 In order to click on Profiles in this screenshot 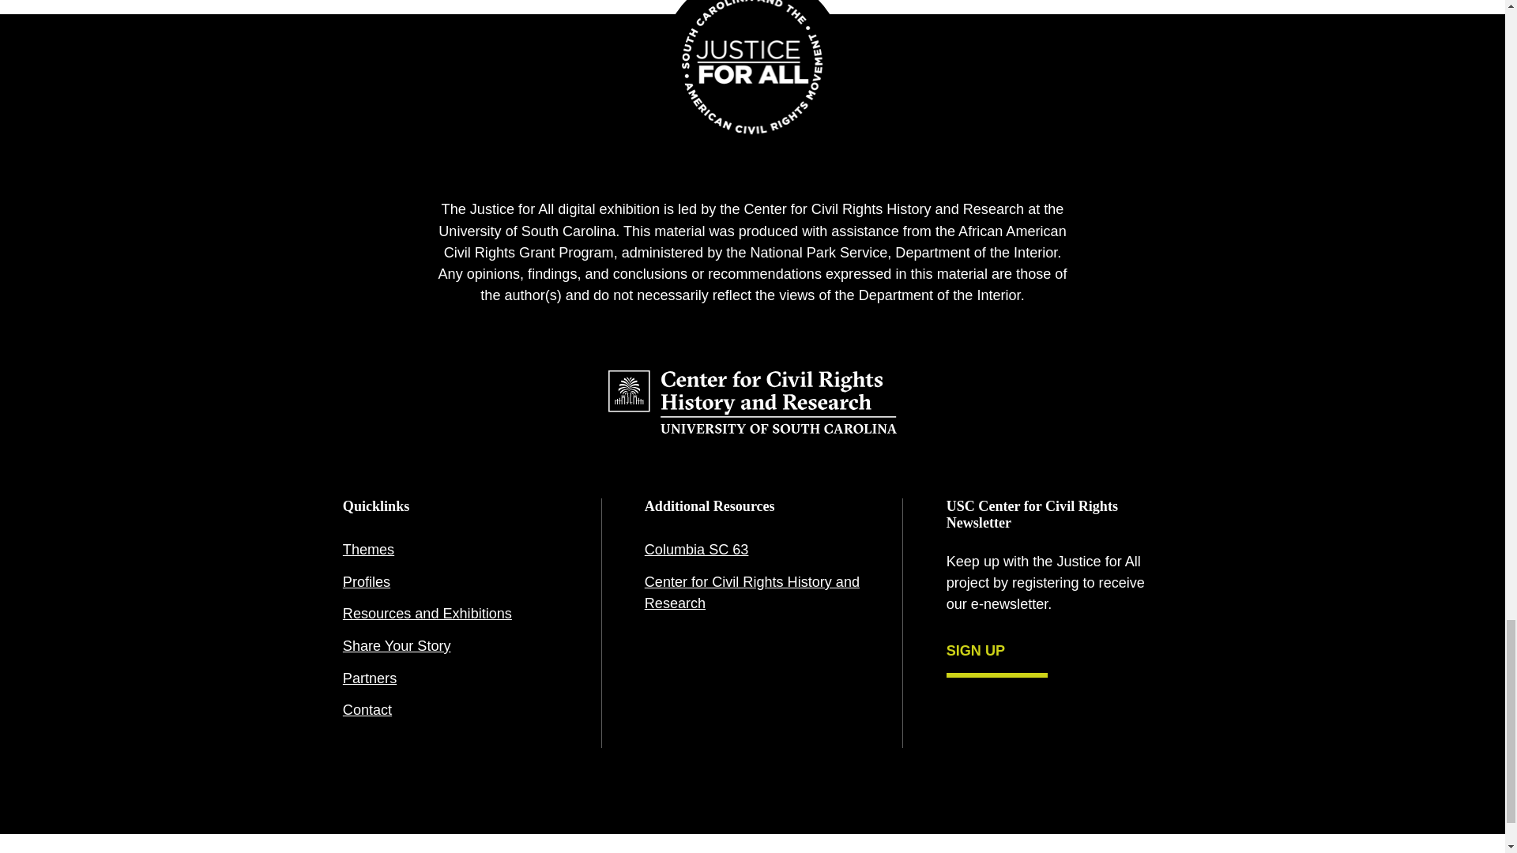, I will do `click(450, 583)`.